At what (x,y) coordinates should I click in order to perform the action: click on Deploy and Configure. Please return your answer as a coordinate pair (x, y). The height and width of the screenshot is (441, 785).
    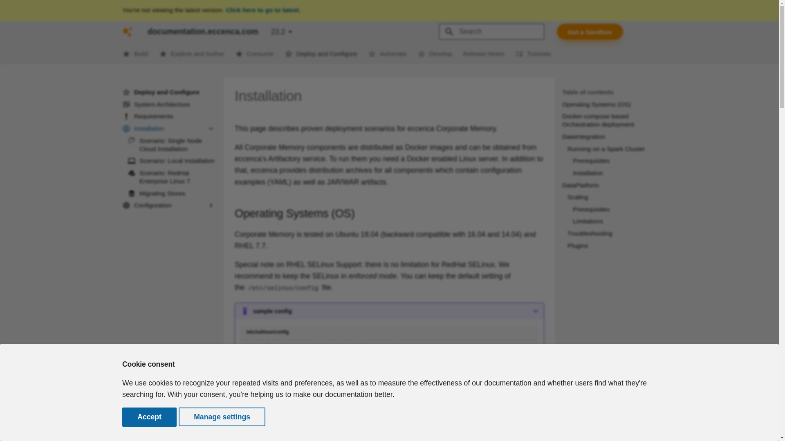
    Looking at the image, I should click on (321, 53).